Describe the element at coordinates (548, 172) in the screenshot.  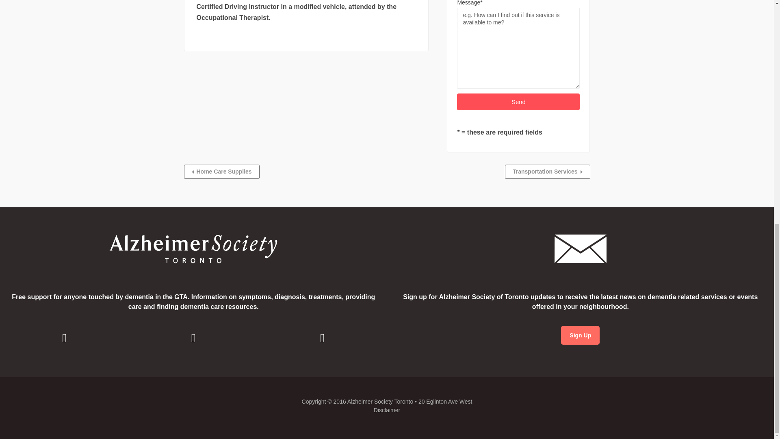
I see `Transportation Services` at that location.